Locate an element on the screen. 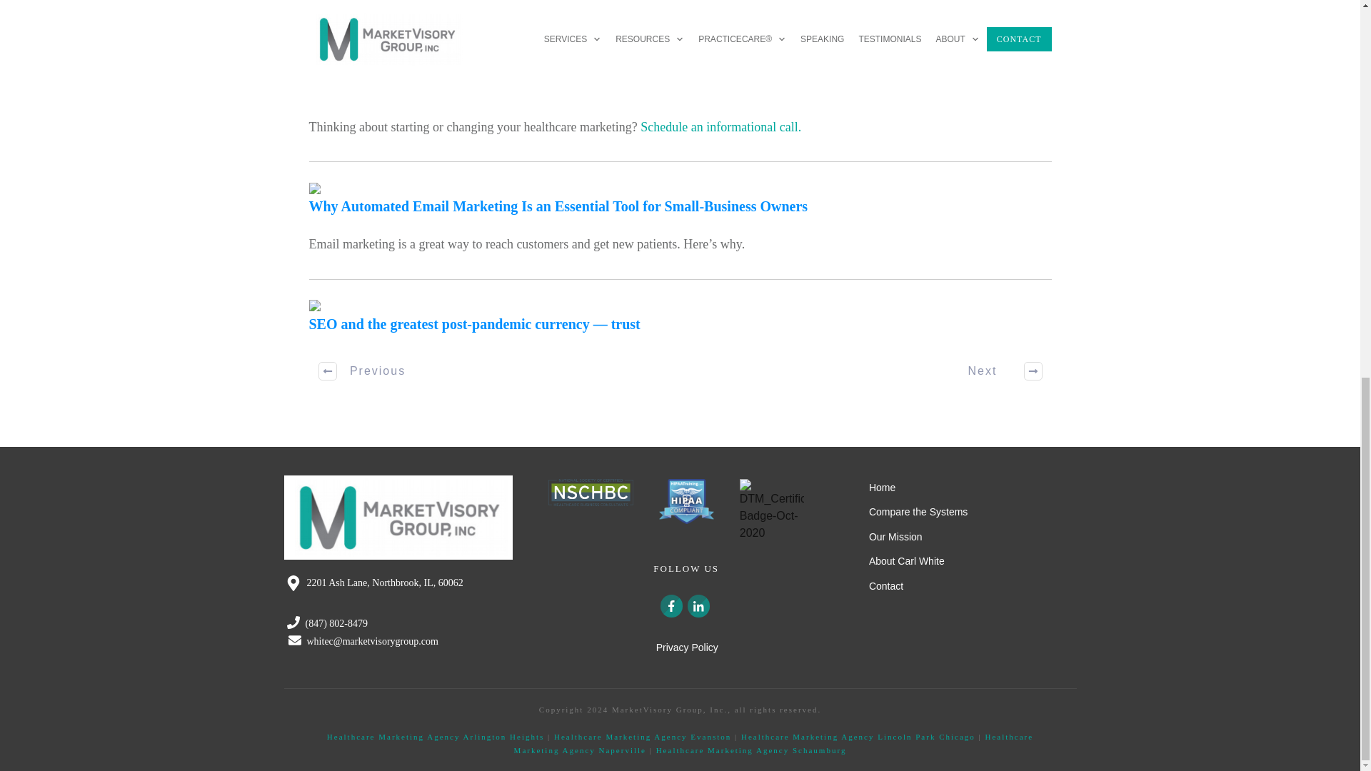  Schedule an informational call. is located at coordinates (720, 127).